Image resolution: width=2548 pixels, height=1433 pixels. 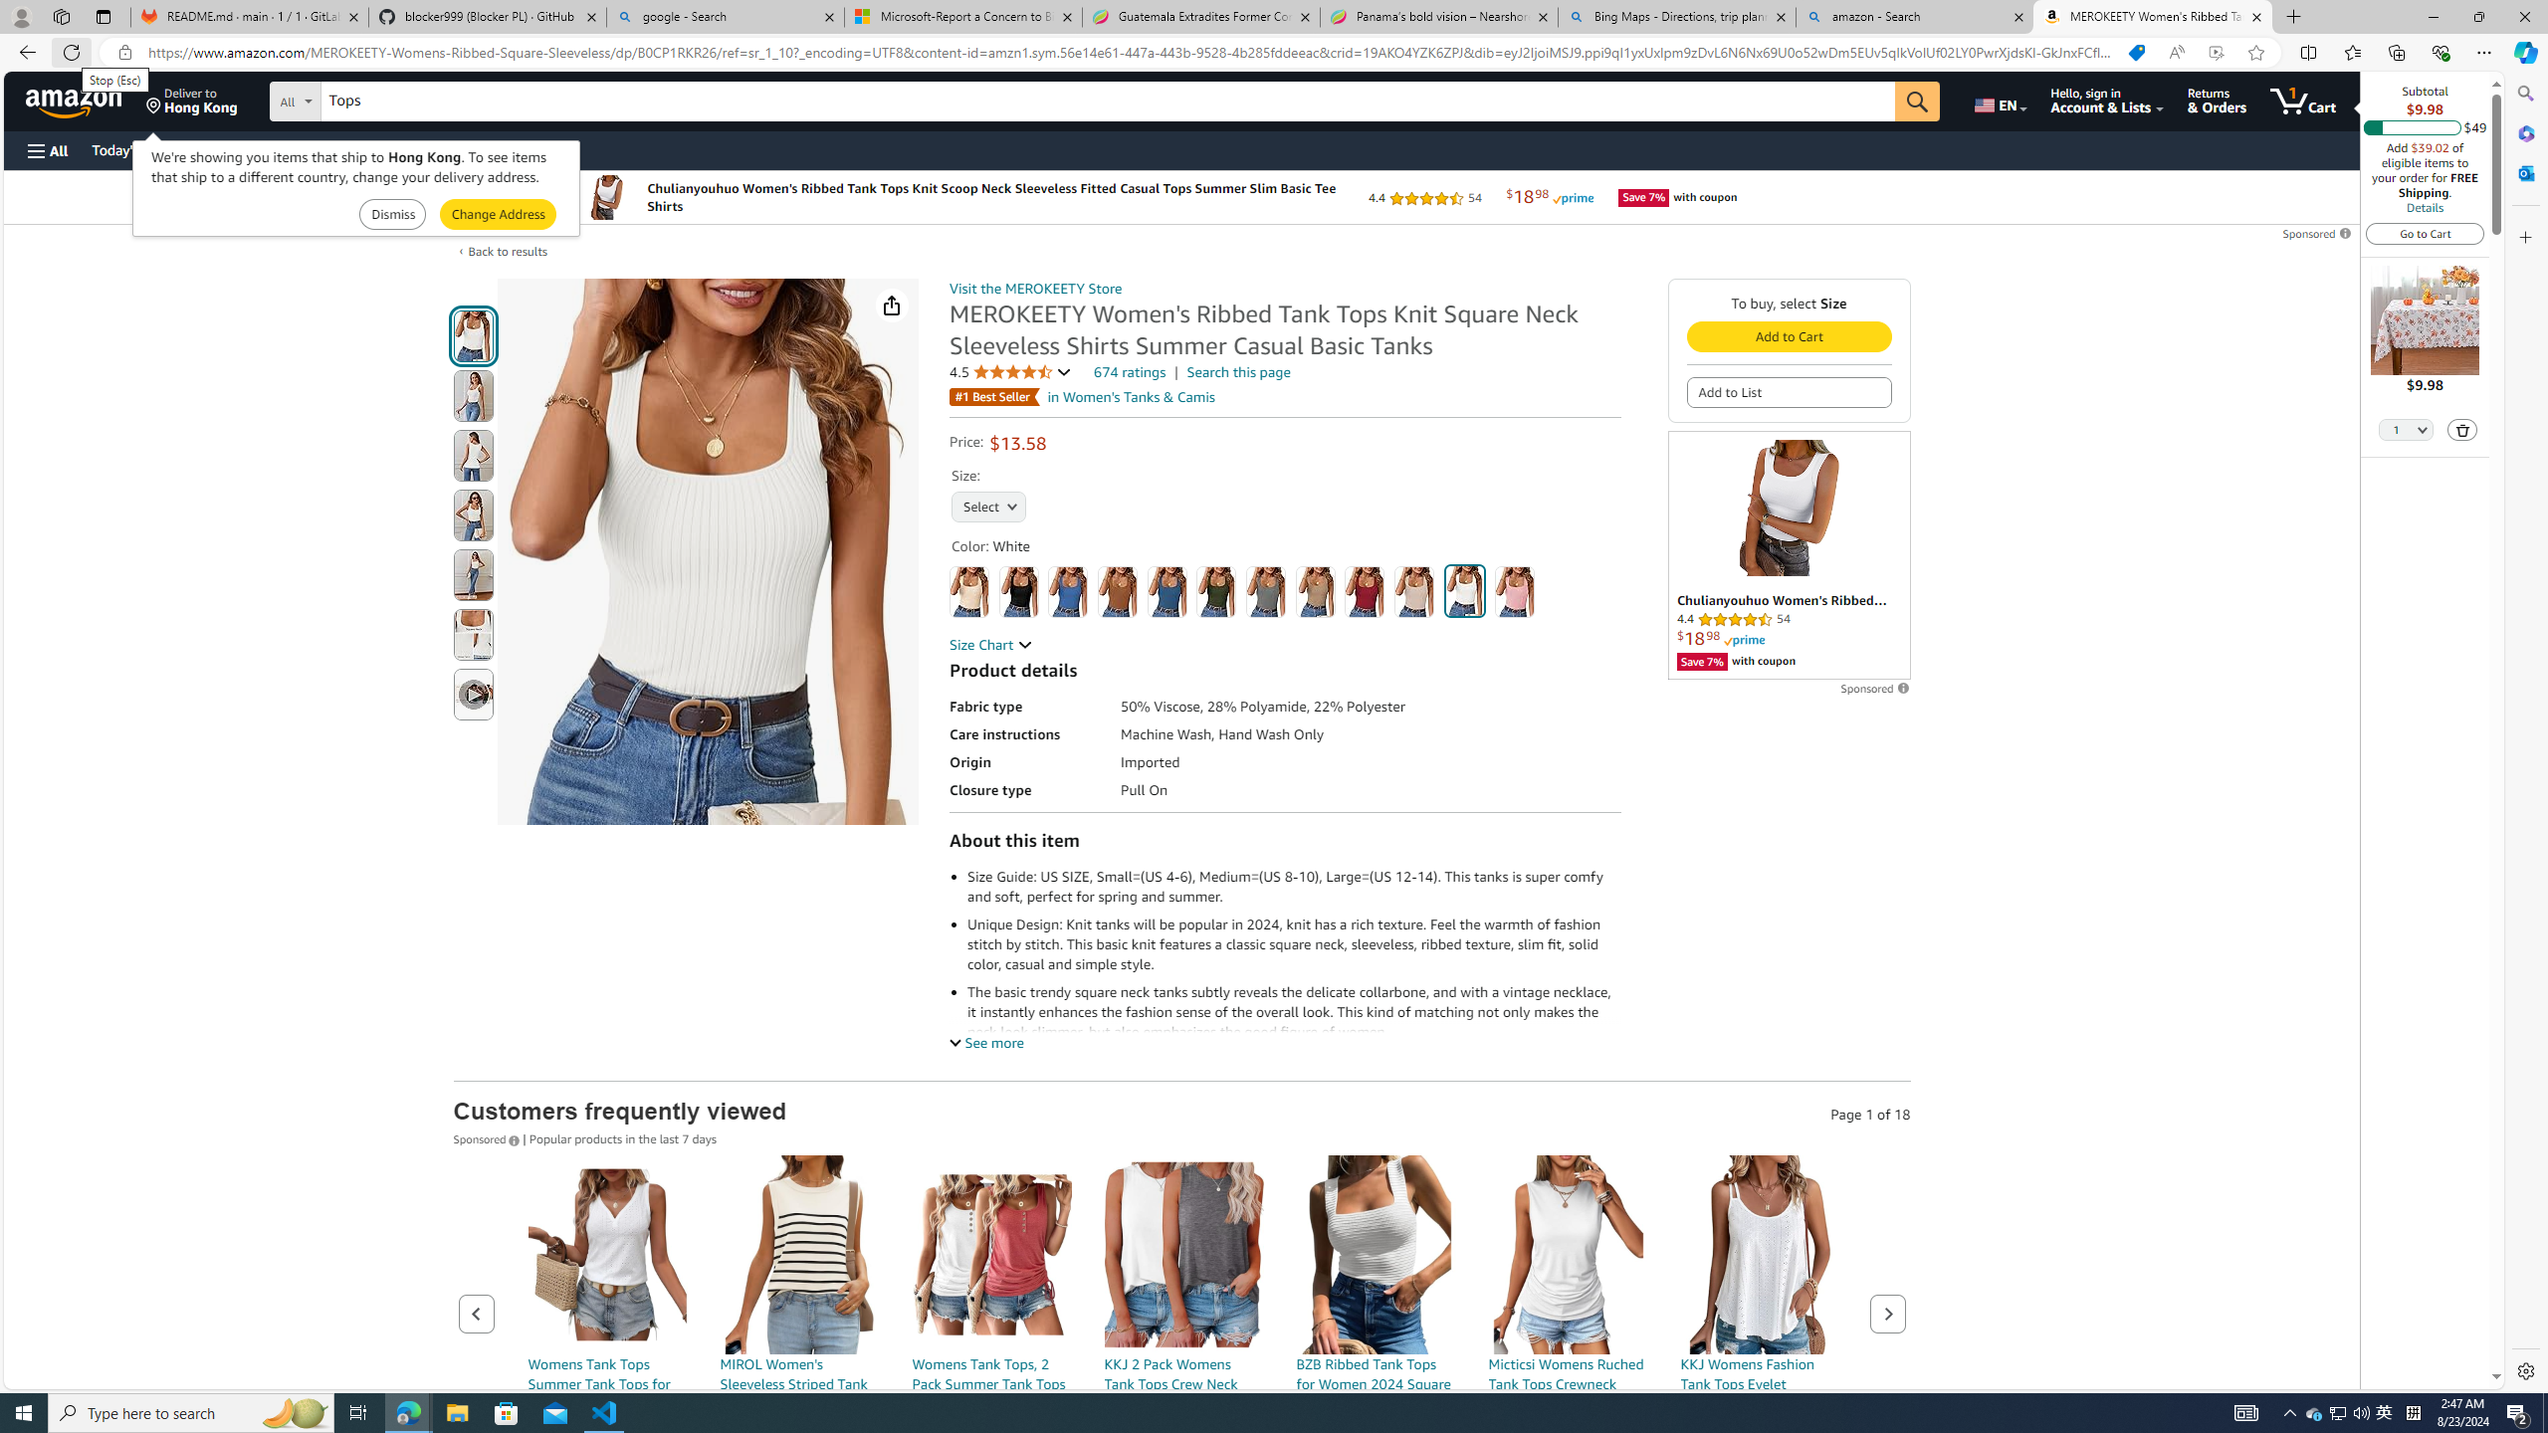 I want to click on Add to Cart, so click(x=1788, y=336).